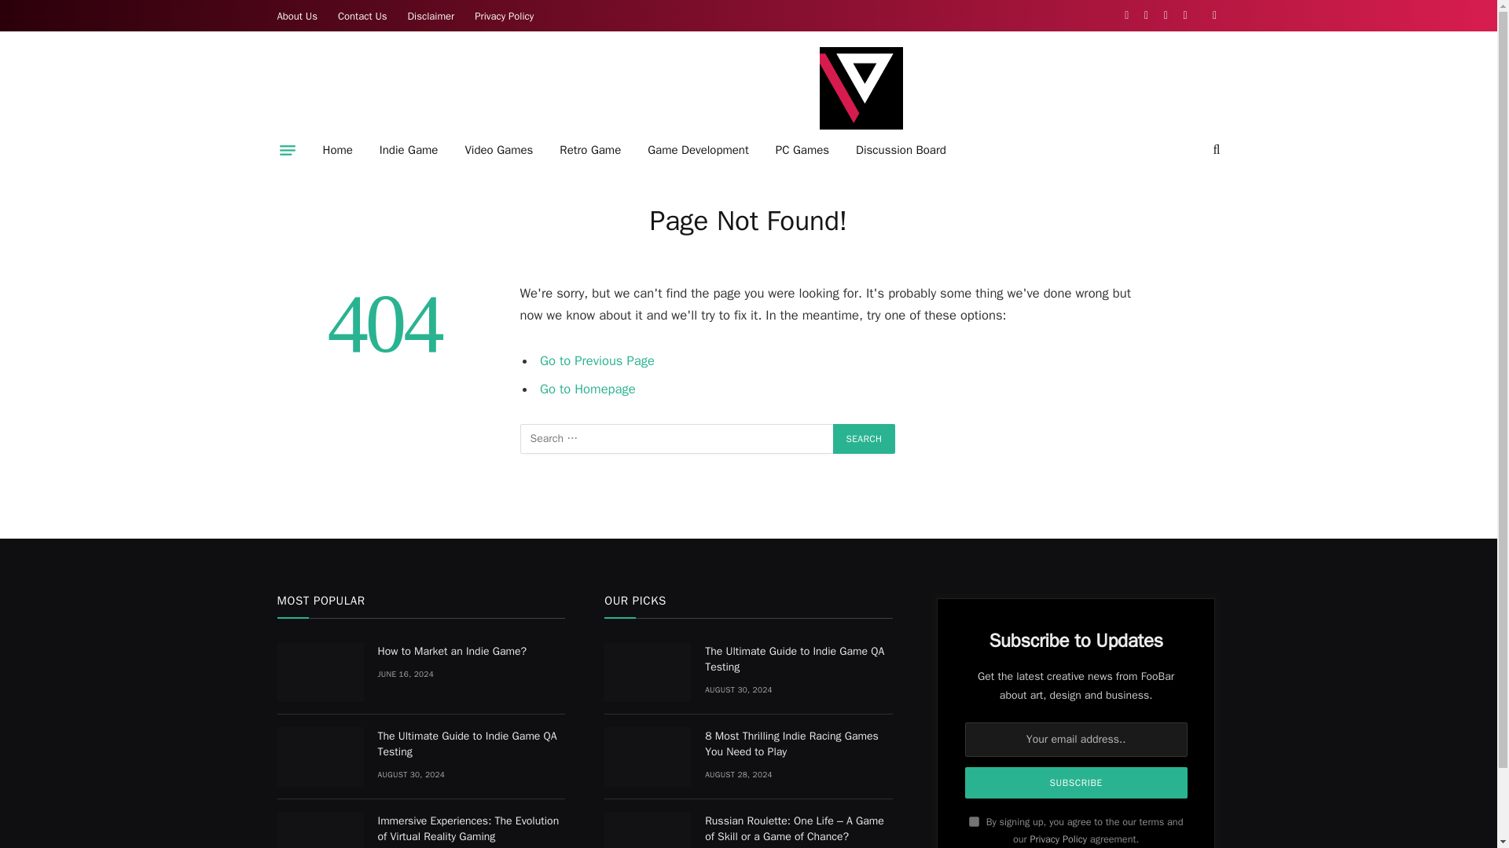 The height and width of the screenshot is (848, 1509). I want to click on PC Games, so click(802, 150).